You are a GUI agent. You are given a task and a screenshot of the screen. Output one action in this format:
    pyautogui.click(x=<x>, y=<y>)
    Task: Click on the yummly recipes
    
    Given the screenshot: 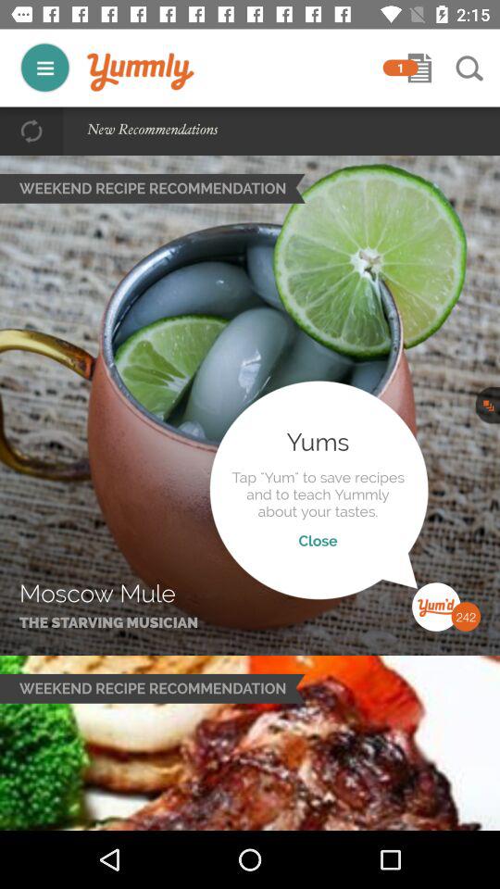 What is the action you would take?
    pyautogui.click(x=44, y=67)
    